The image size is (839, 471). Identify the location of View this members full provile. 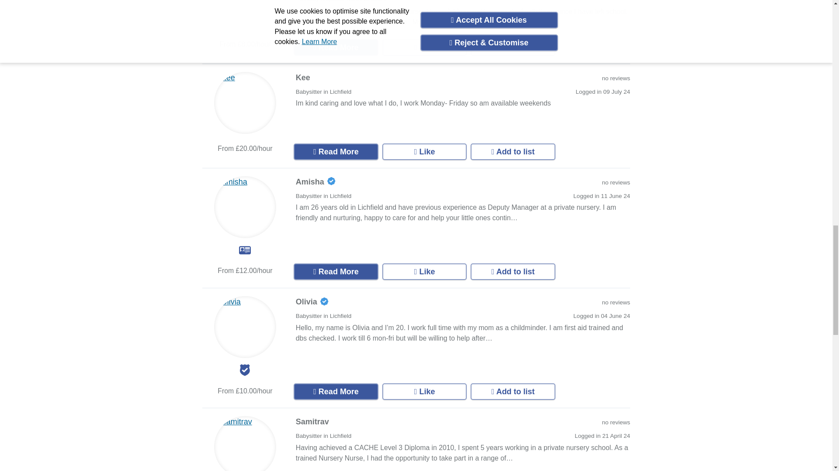
(336, 152).